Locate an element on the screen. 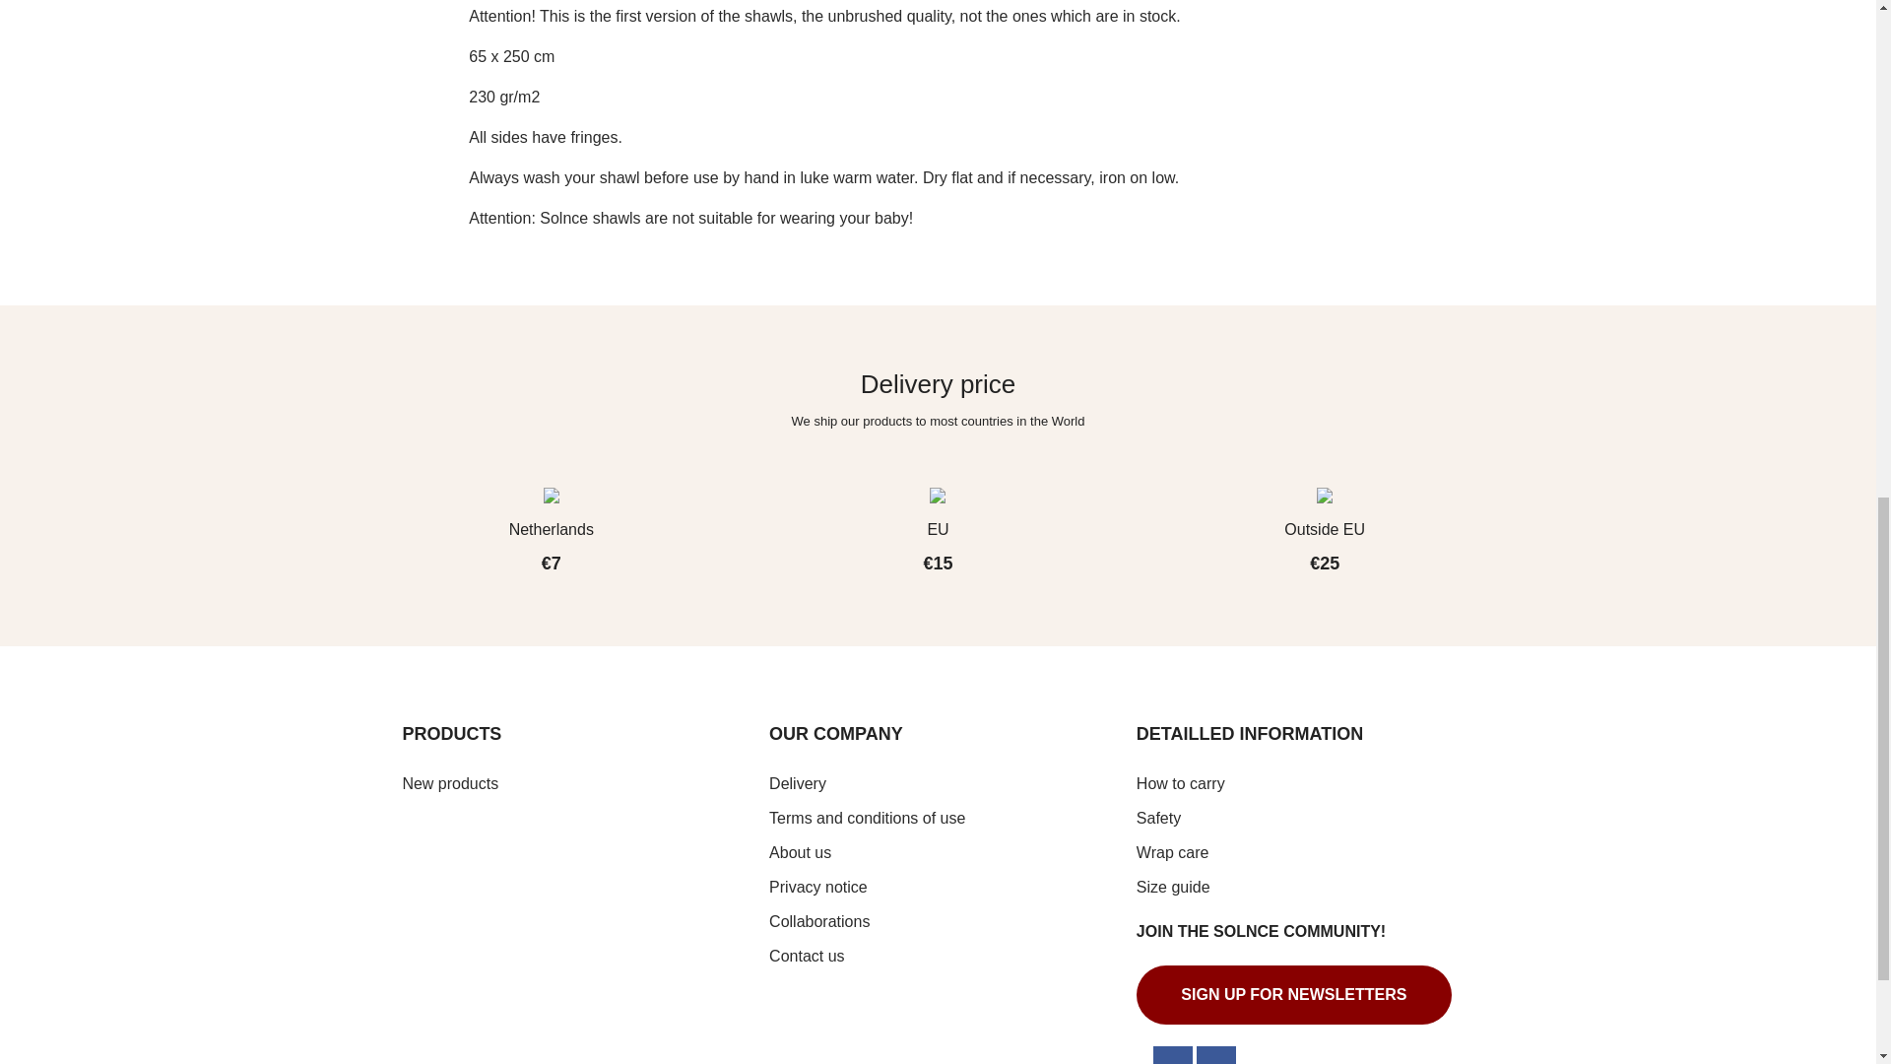 This screenshot has height=1064, width=1891. Terms and conditions of use is located at coordinates (867, 818).